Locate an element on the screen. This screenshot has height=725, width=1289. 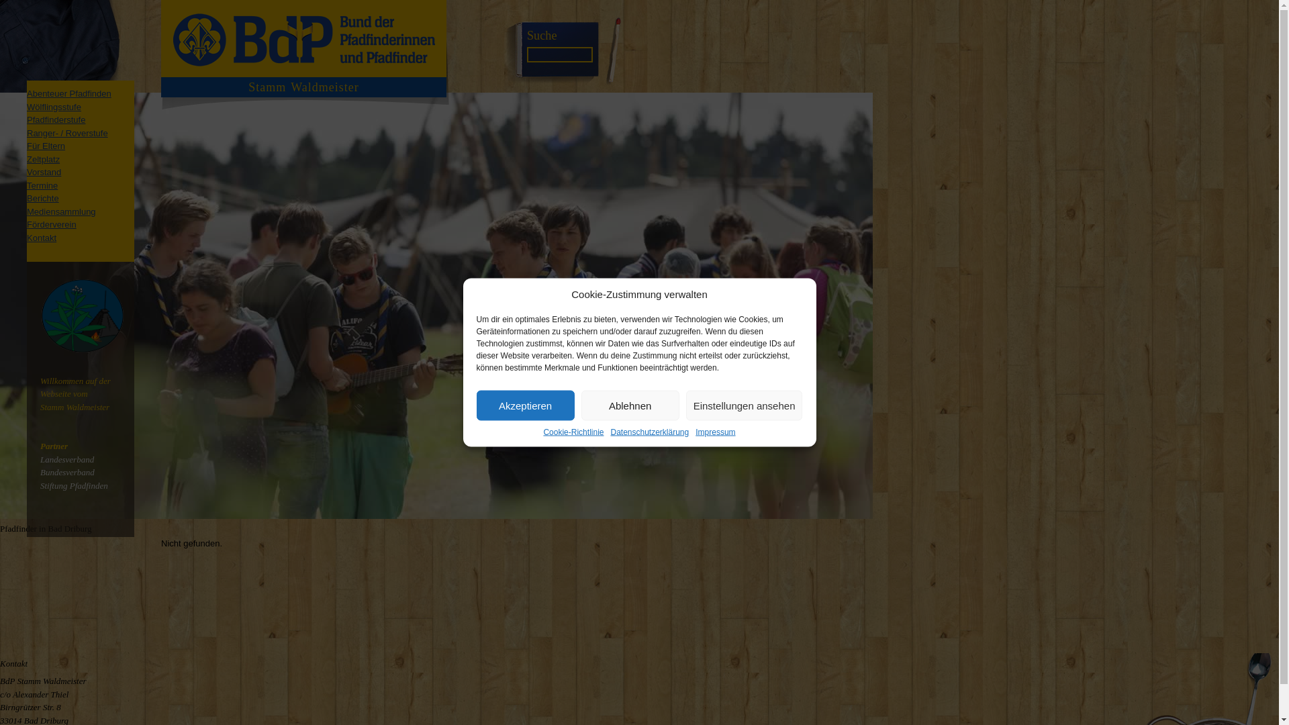
Pfadfinderstufe is located at coordinates (56, 119).